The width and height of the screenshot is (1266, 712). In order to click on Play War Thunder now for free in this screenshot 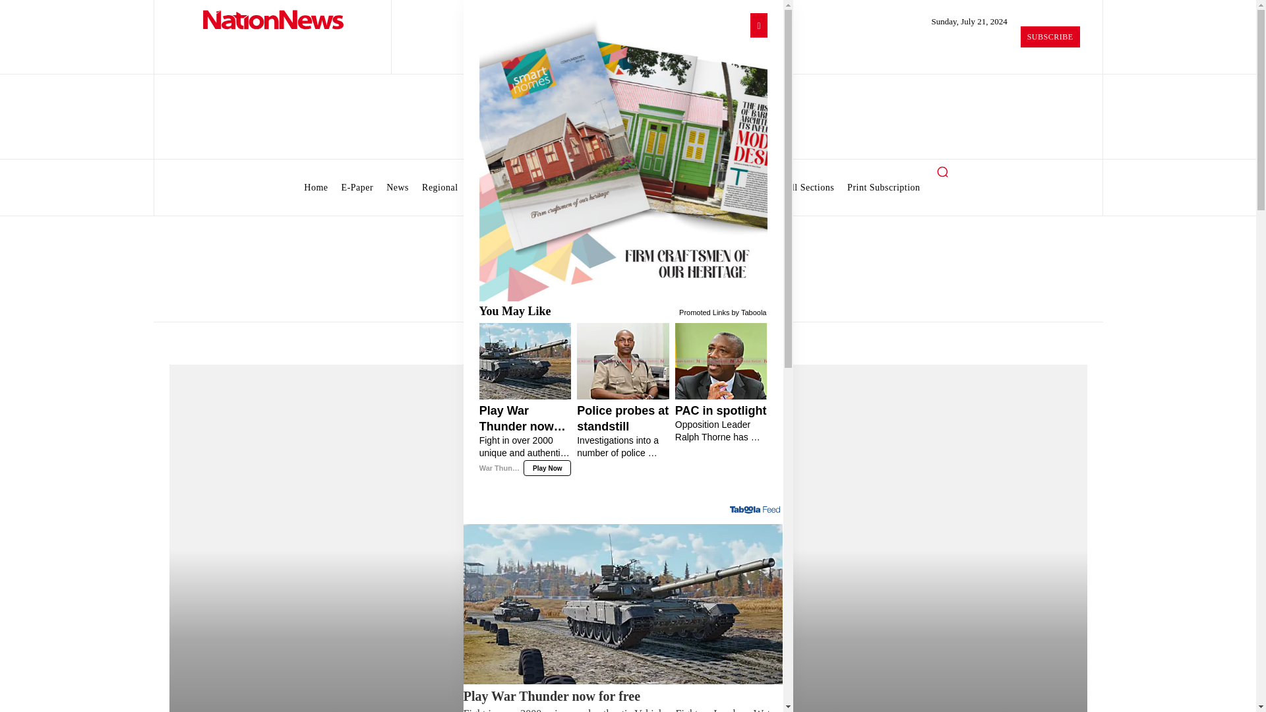, I will do `click(526, 439)`.